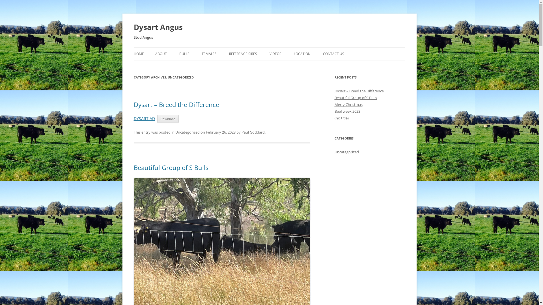 The image size is (543, 305). What do you see at coordinates (347, 111) in the screenshot?
I see `Beef week 2023` at bounding box center [347, 111].